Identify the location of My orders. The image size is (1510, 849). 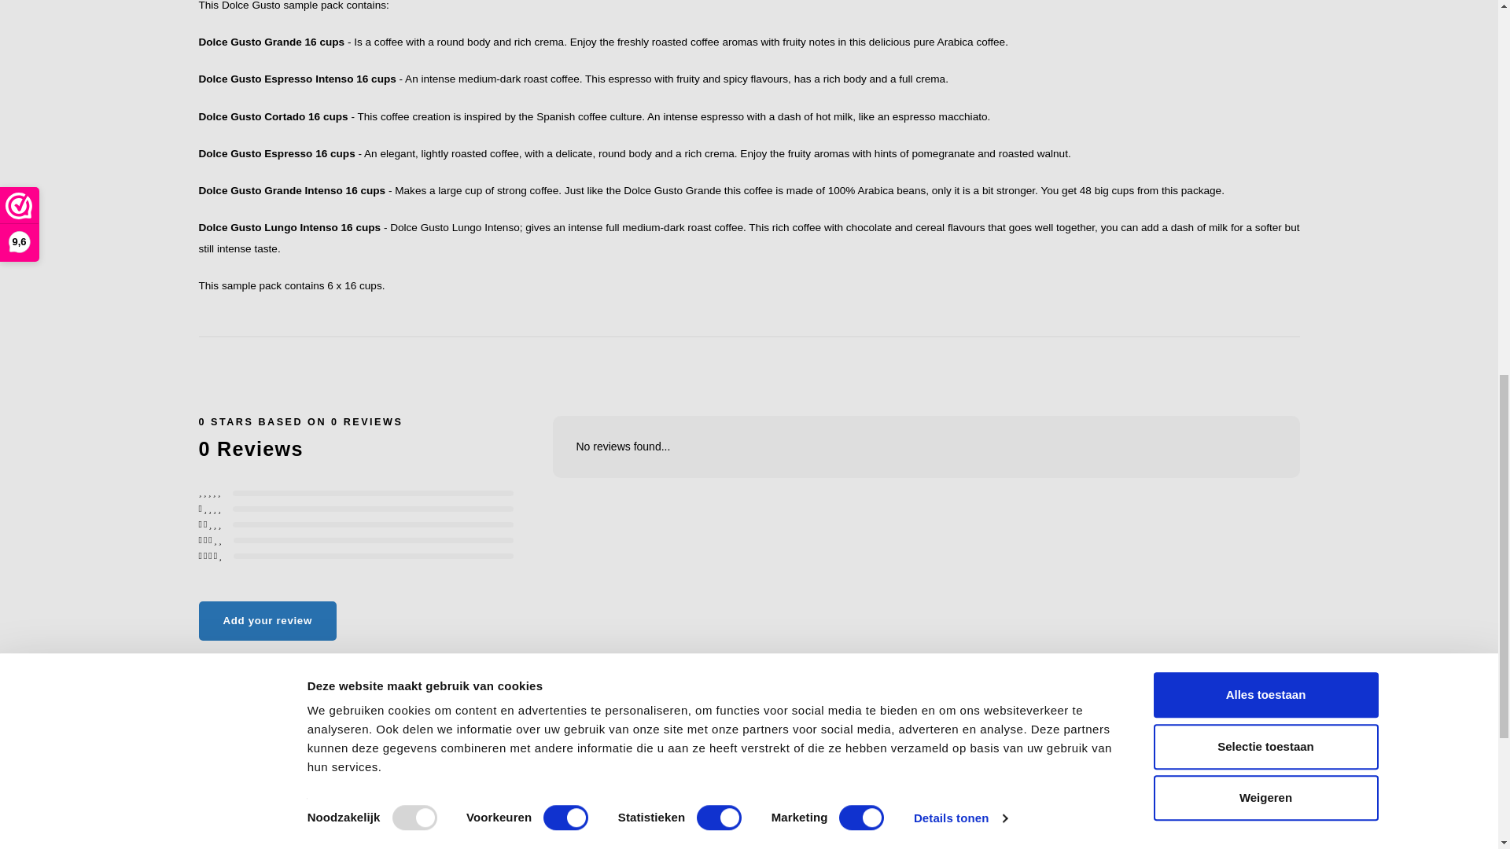
(1232, 819).